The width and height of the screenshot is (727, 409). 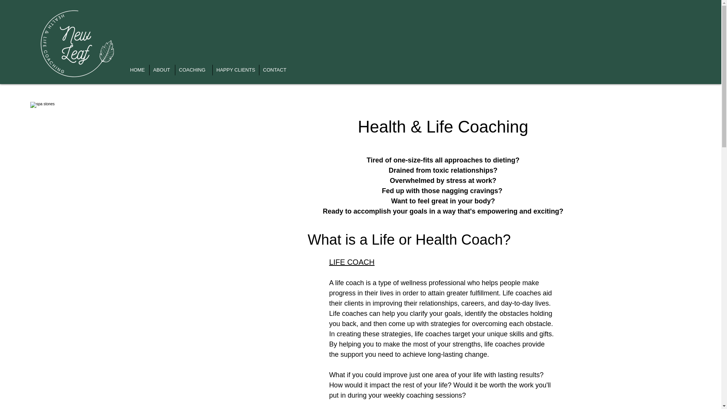 What do you see at coordinates (236, 70) in the screenshot?
I see `HAPPY CLIENTS` at bounding box center [236, 70].